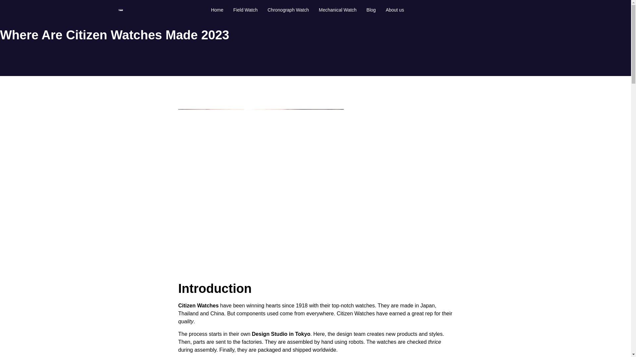  Describe the element at coordinates (245, 10) in the screenshot. I see `Field Watch` at that location.